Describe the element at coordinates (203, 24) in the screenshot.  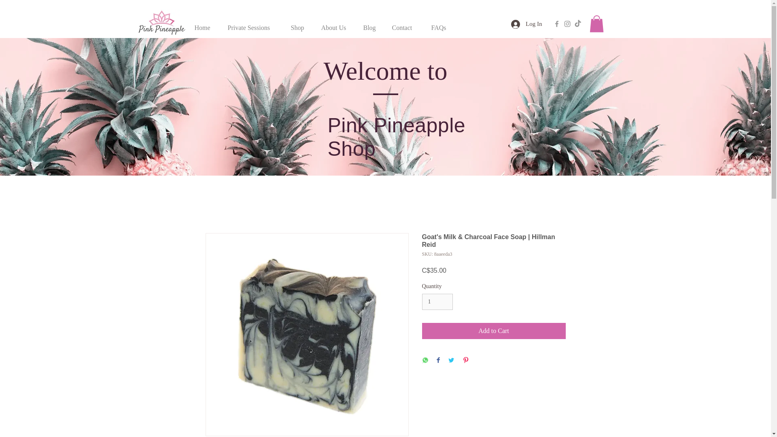
I see `Home` at that location.